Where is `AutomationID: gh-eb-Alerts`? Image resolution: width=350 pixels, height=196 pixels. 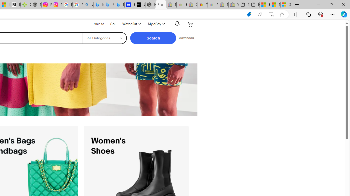 AutomationID: gh-eb-Alerts is located at coordinates (176, 24).